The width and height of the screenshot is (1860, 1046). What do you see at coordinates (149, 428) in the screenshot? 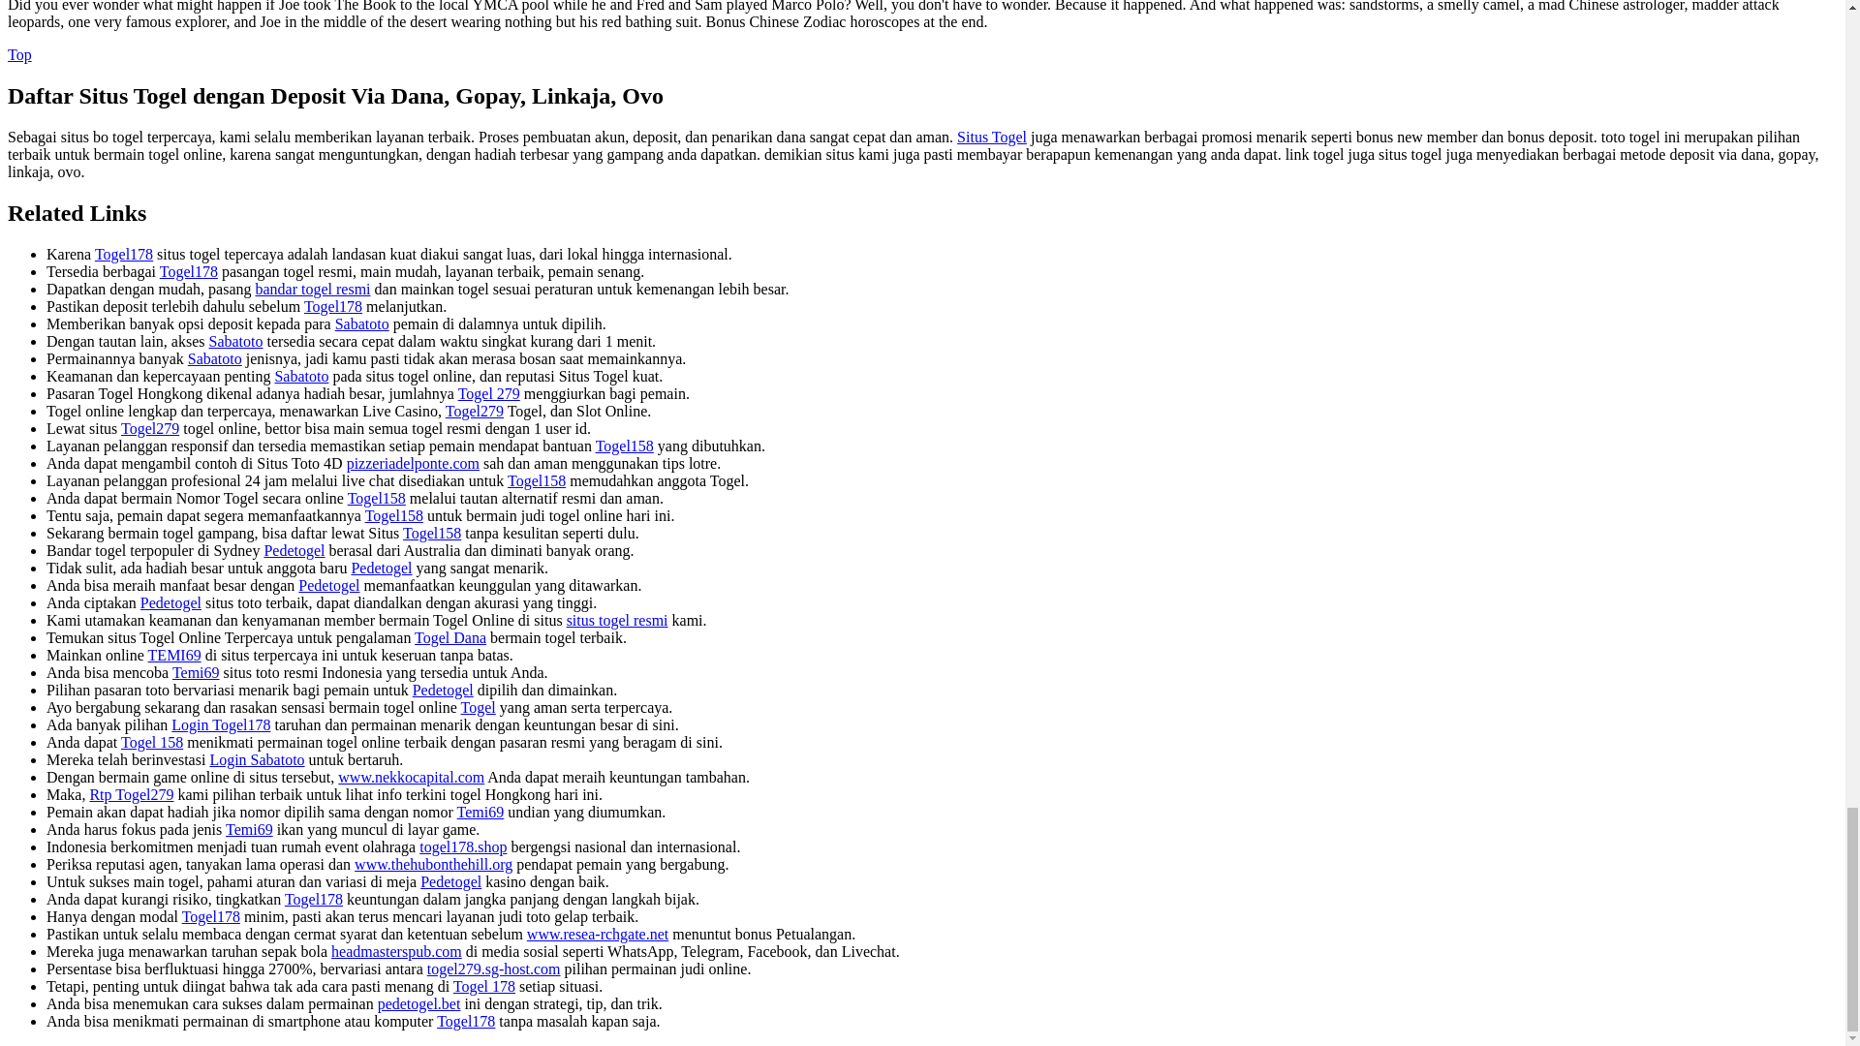
I see `Togel279` at bounding box center [149, 428].